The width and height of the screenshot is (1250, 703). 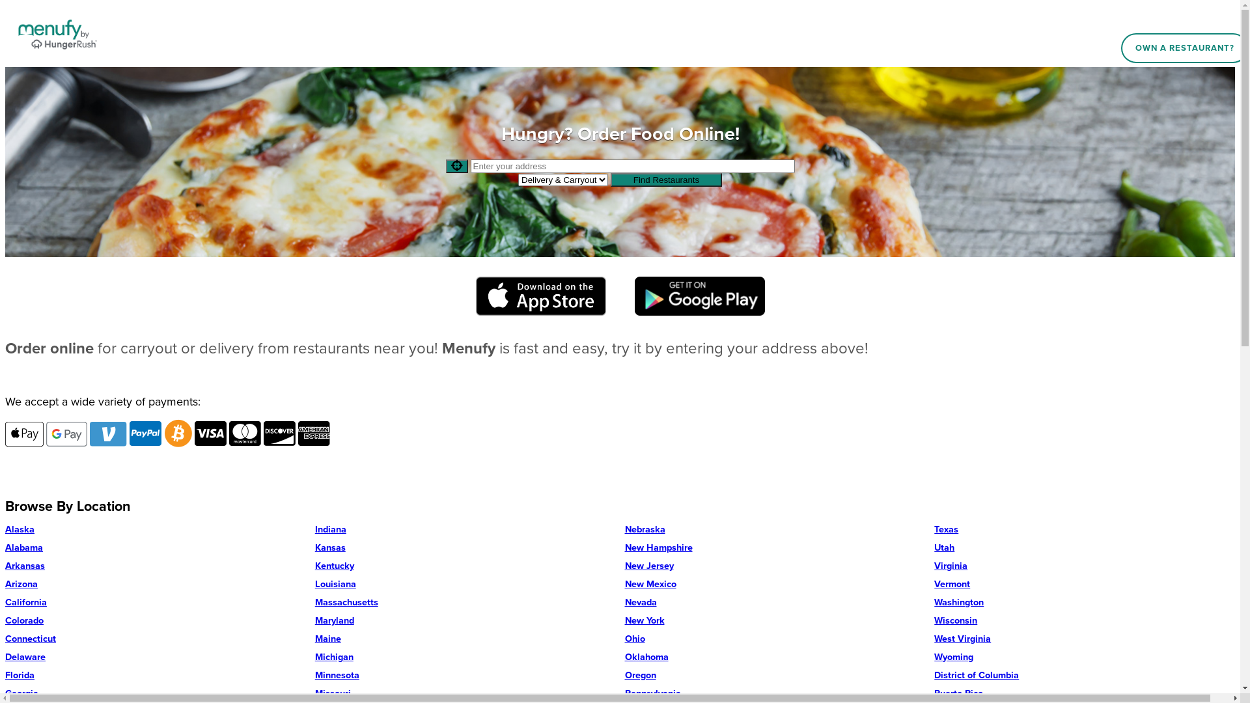 I want to click on Kansas, so click(x=465, y=548).